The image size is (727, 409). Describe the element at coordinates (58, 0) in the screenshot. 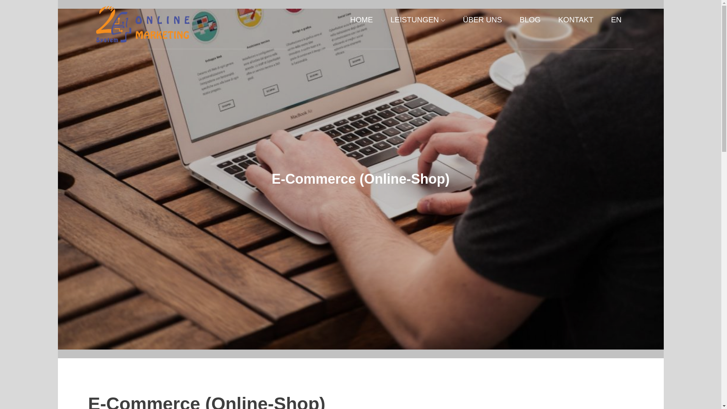

I see `Skip to content` at that location.